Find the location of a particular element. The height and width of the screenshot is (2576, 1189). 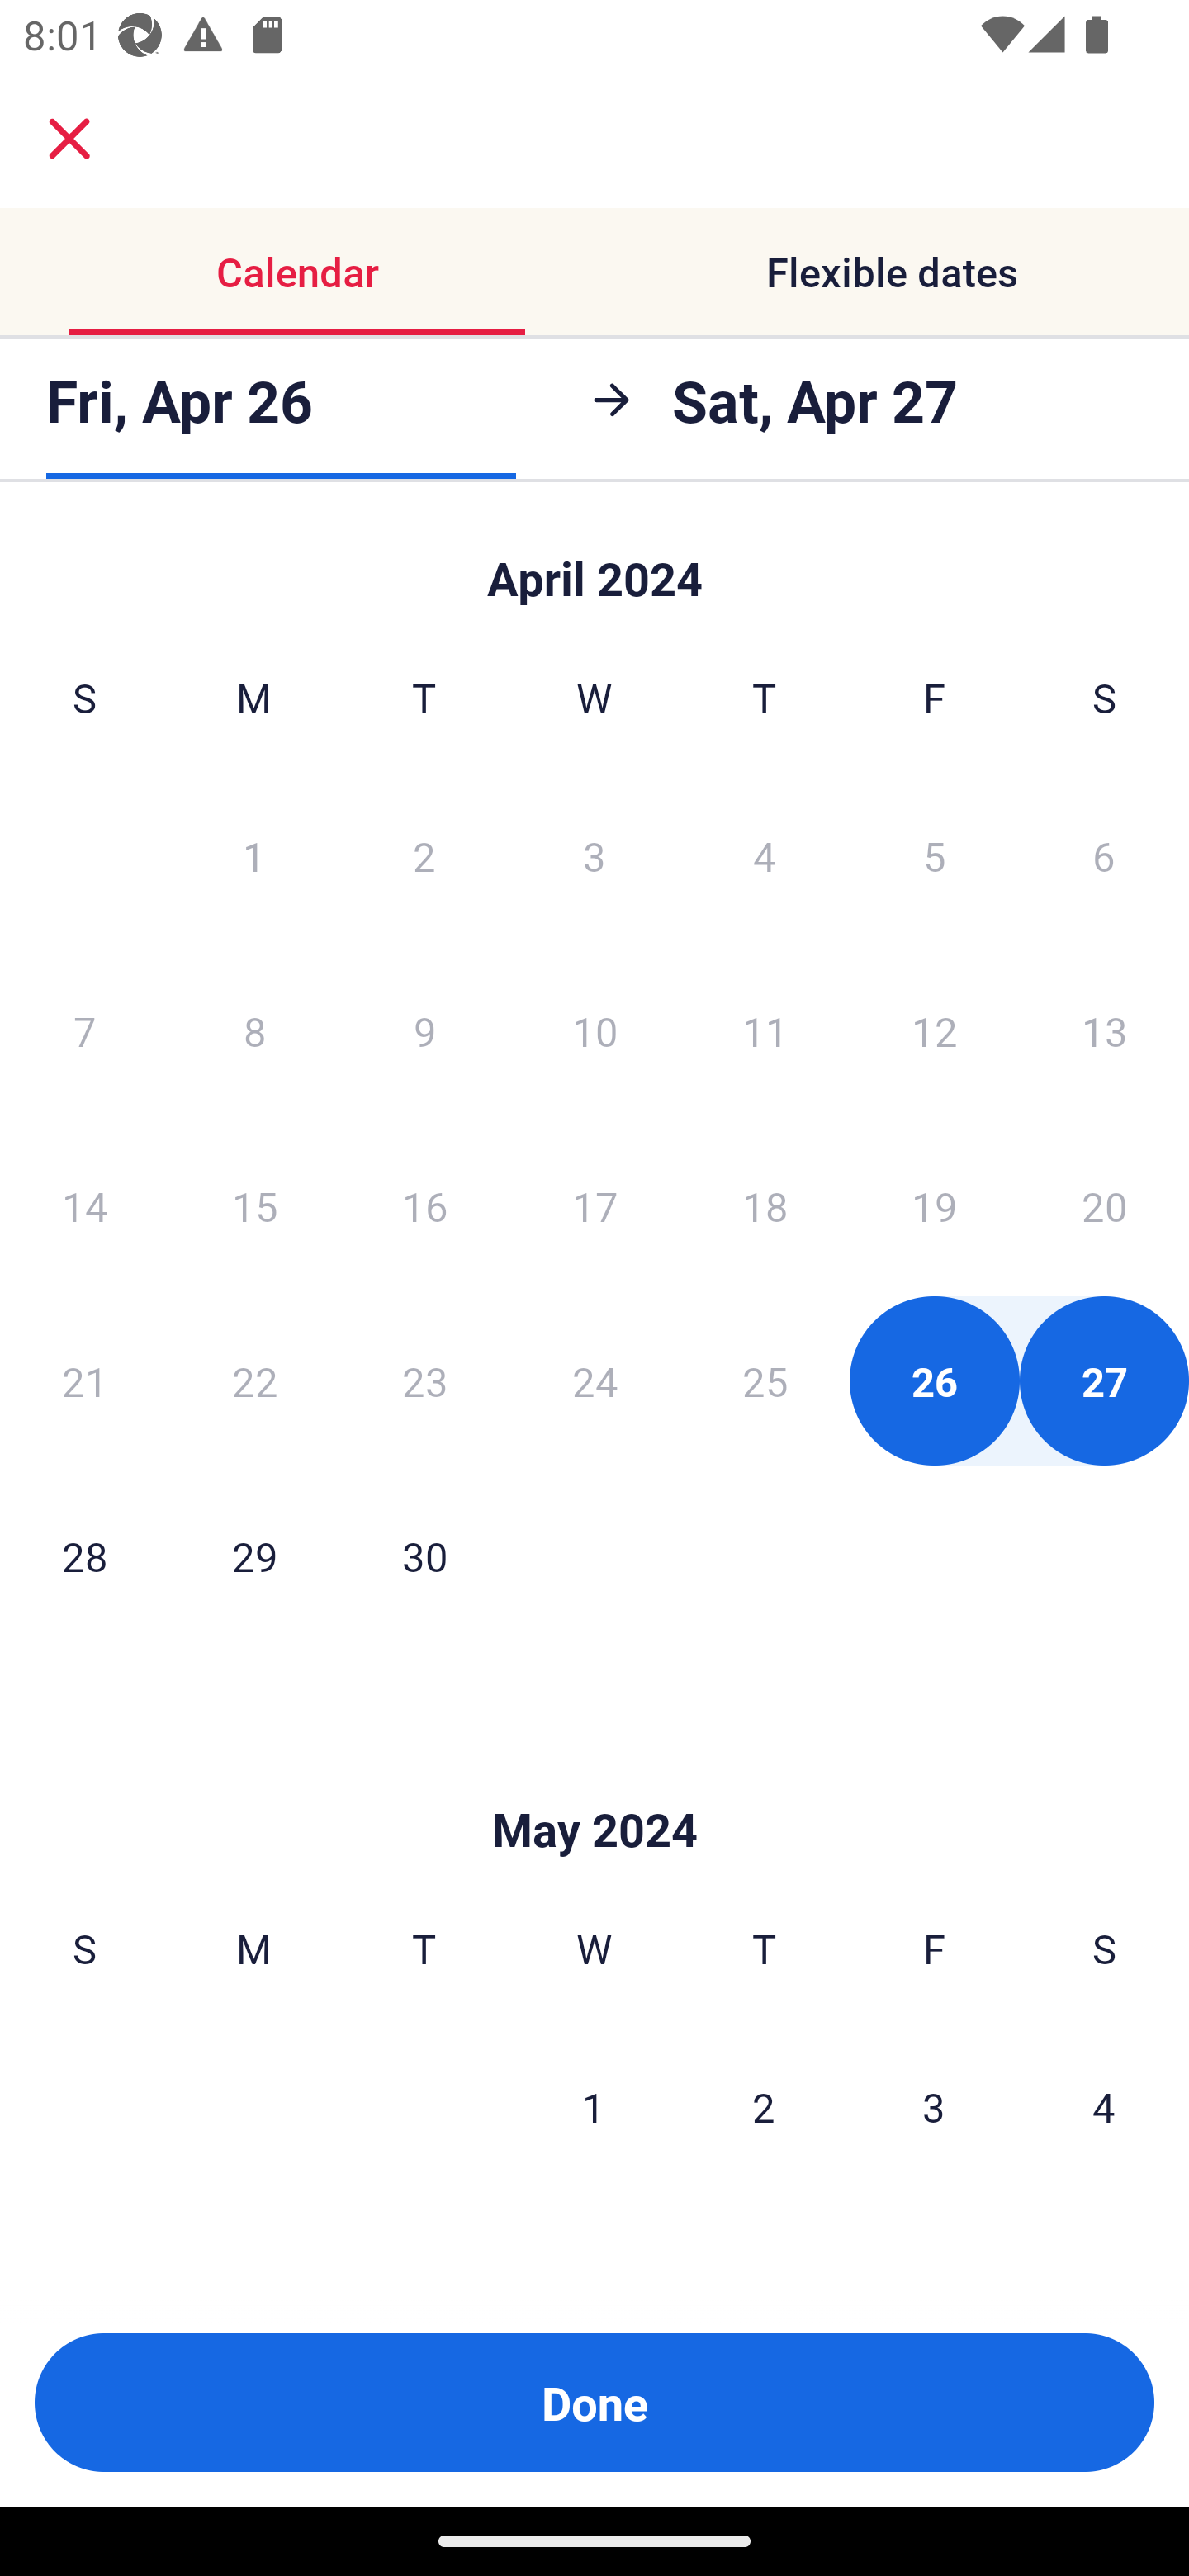

25 Thursday, April 25, 2024 is located at coordinates (765, 1380).